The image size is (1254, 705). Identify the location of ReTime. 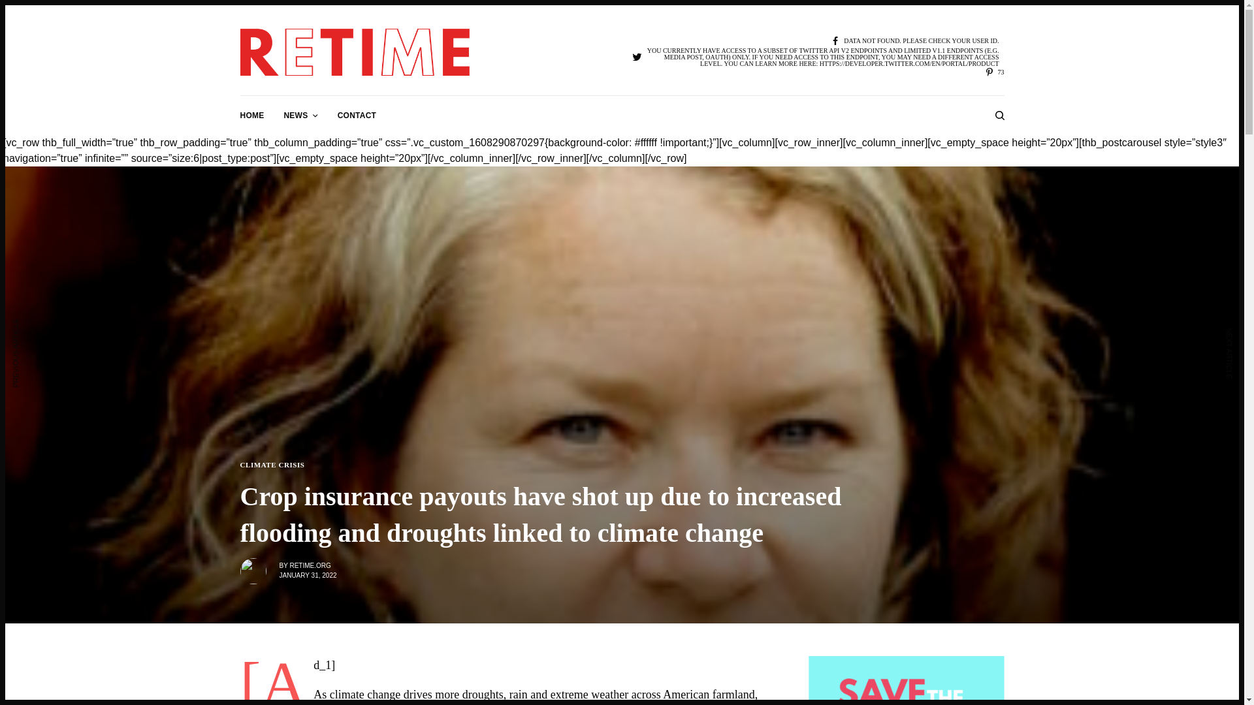
(355, 52).